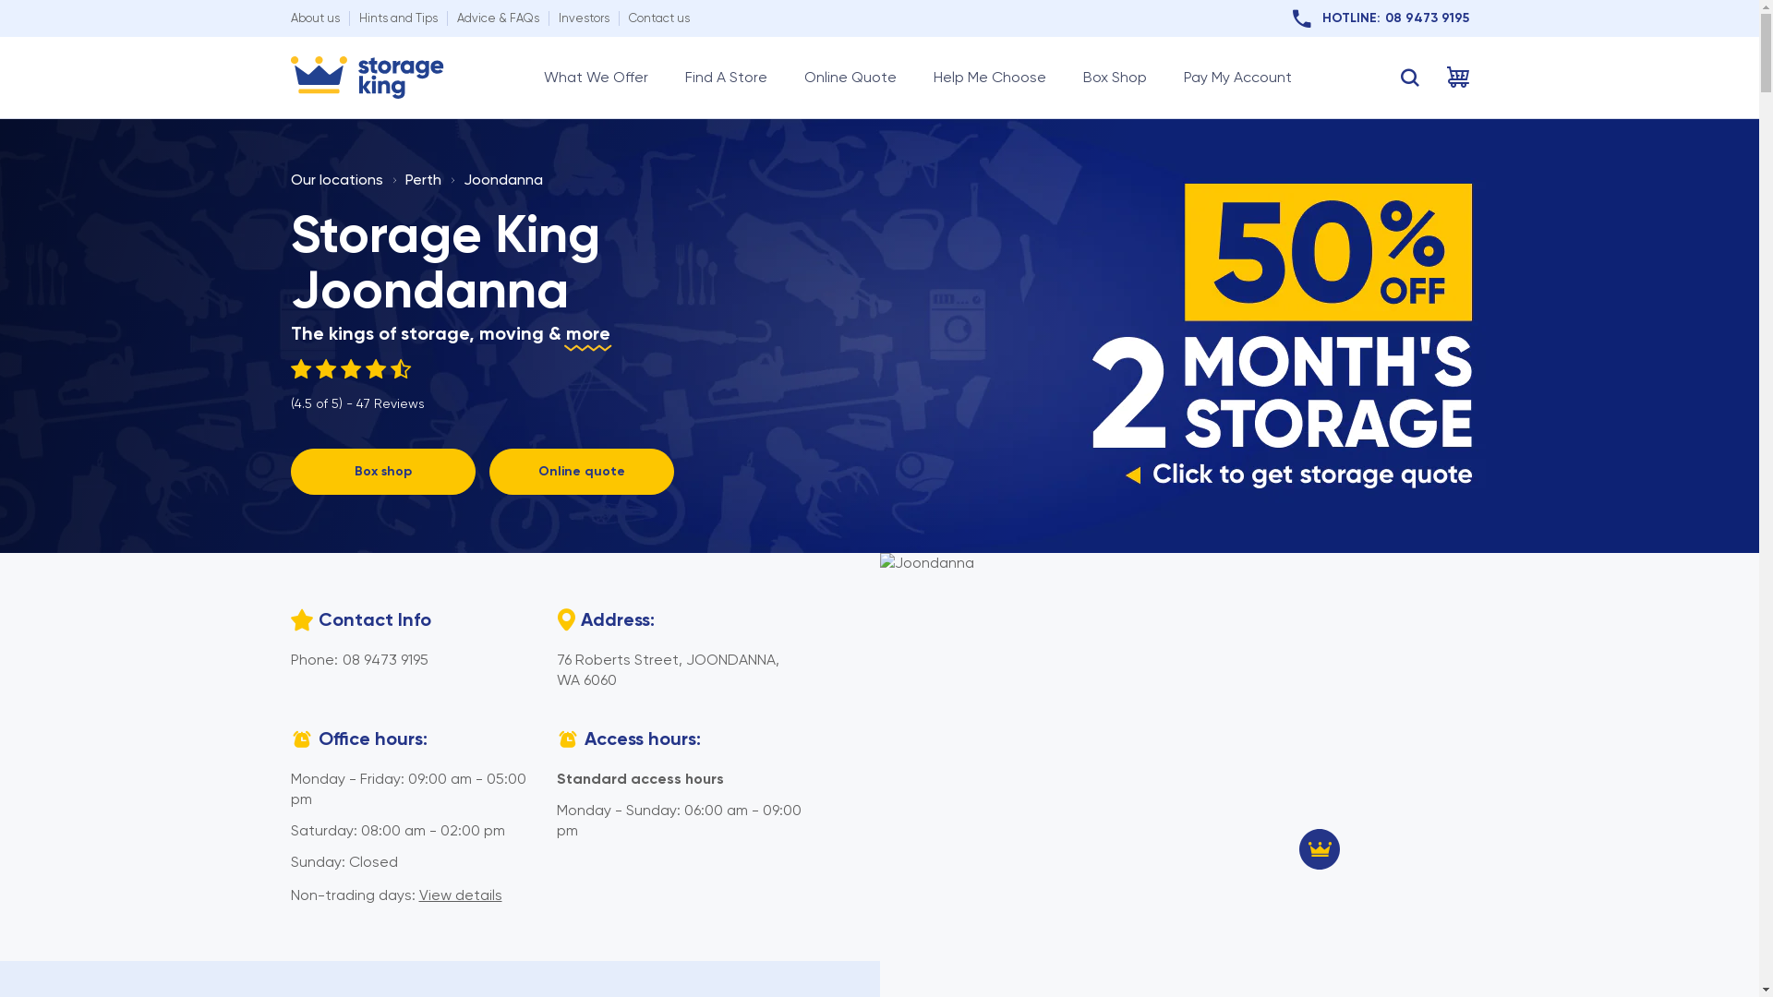 The width and height of the screenshot is (1773, 997). What do you see at coordinates (1237, 78) in the screenshot?
I see `Pay My Account` at bounding box center [1237, 78].